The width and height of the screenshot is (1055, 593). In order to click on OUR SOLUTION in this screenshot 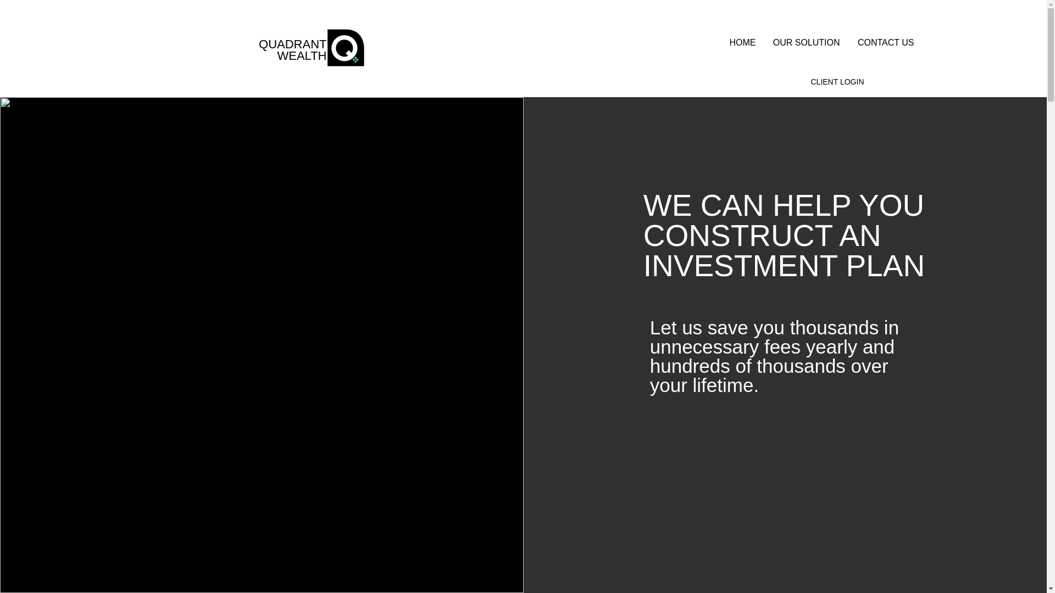, I will do `click(806, 42)`.